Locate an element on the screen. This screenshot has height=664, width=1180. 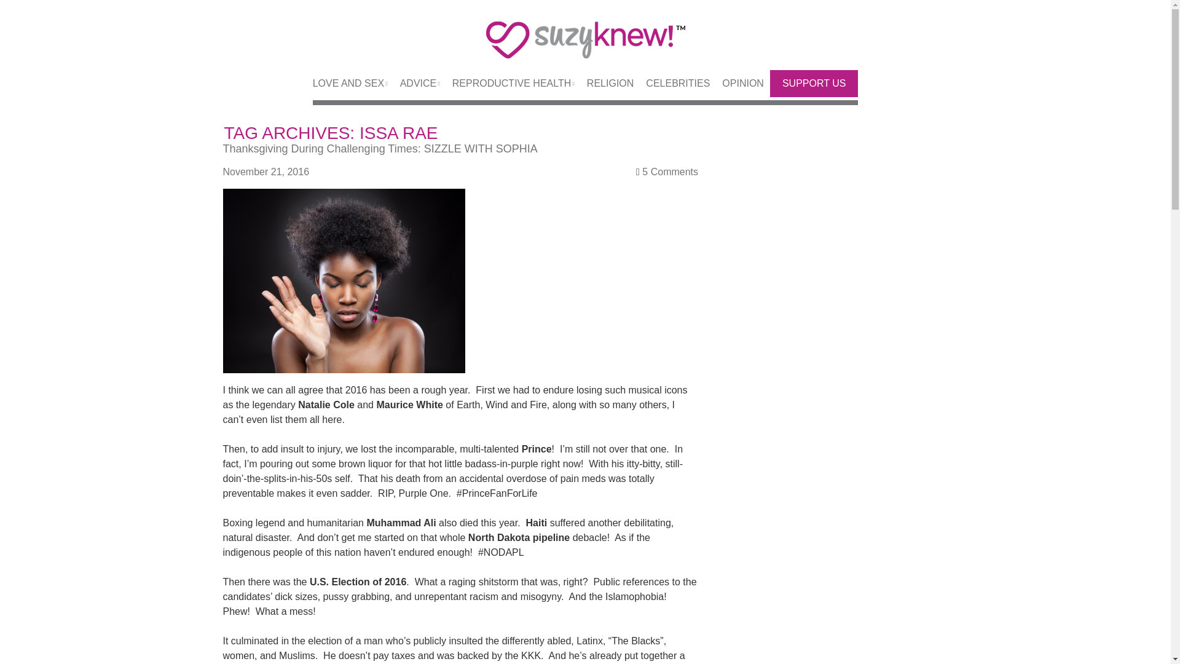
5 Comments is located at coordinates (670, 172).